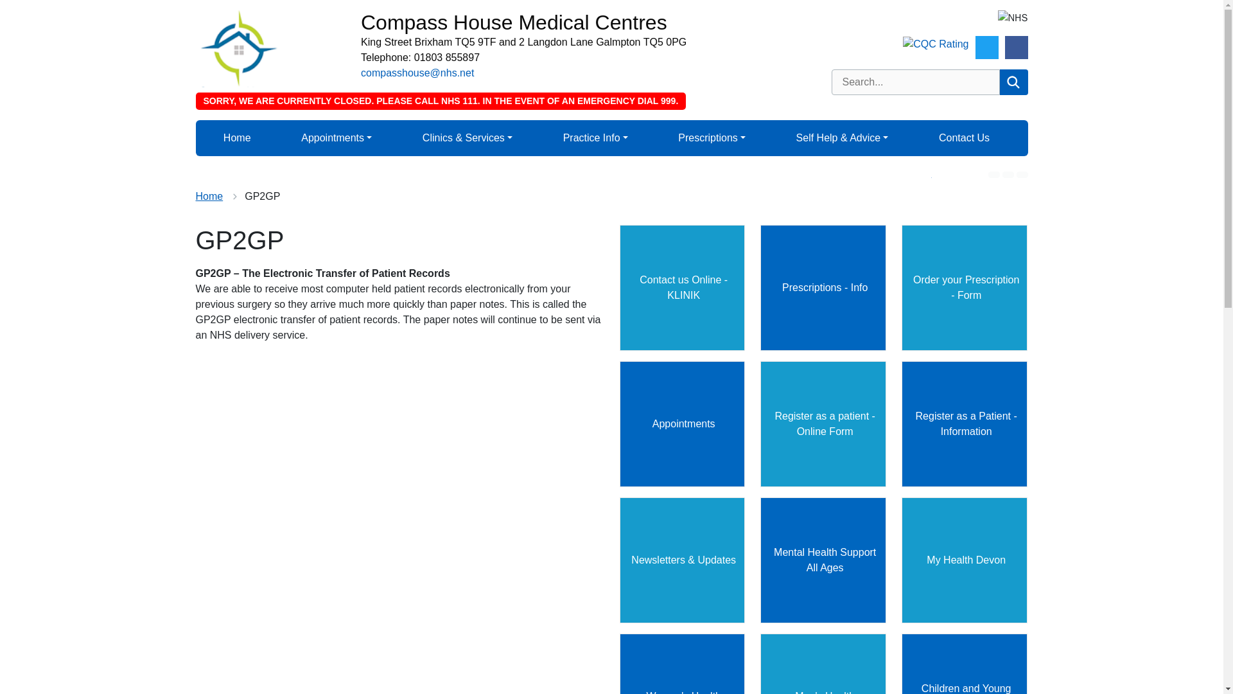 This screenshot has width=1233, height=694. Describe the element at coordinates (986, 48) in the screenshot. I see `Twitter Link` at that location.